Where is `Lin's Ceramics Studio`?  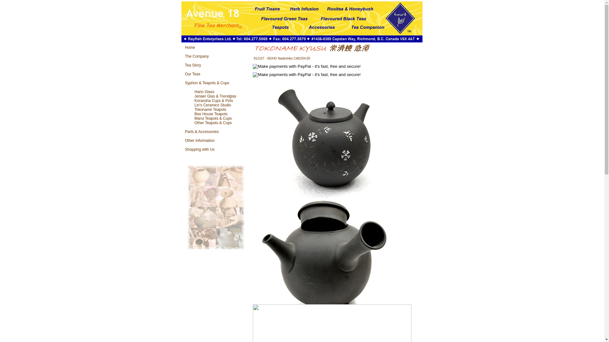
Lin's Ceramics Studio is located at coordinates (213, 105).